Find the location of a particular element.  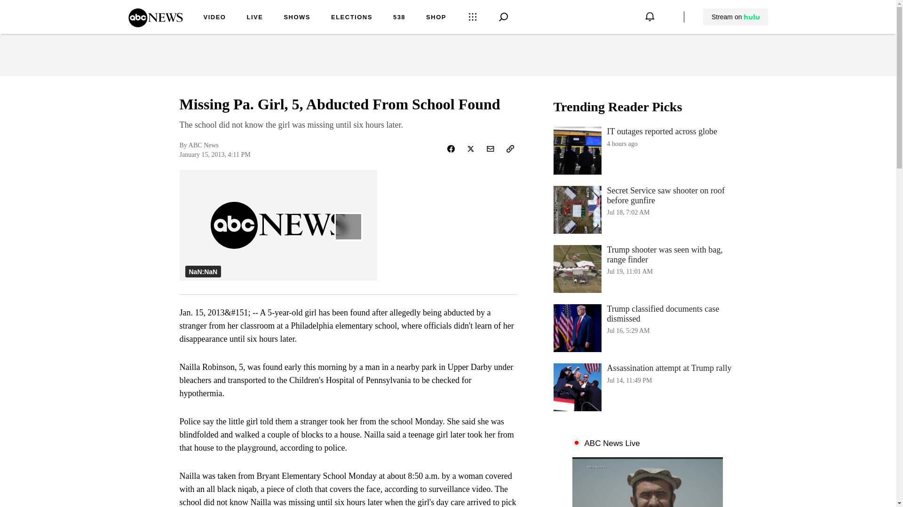

Stream on is located at coordinates (647, 150).